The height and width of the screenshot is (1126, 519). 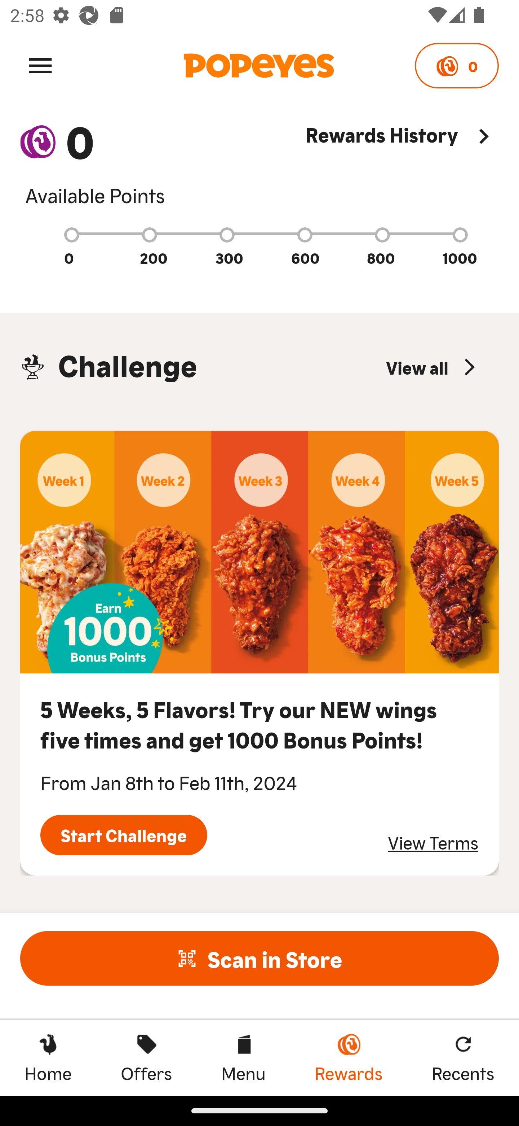 What do you see at coordinates (259, 958) in the screenshot?
I see `Scan in Store  Scan in Store` at bounding box center [259, 958].